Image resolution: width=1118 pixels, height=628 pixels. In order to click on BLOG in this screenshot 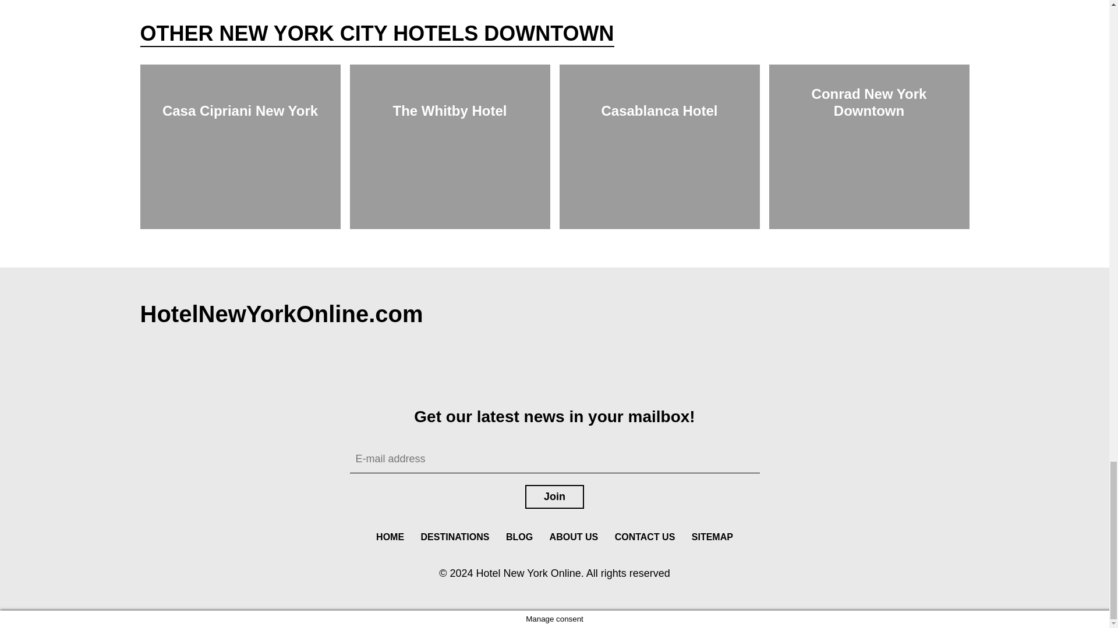, I will do `click(519, 537)`.